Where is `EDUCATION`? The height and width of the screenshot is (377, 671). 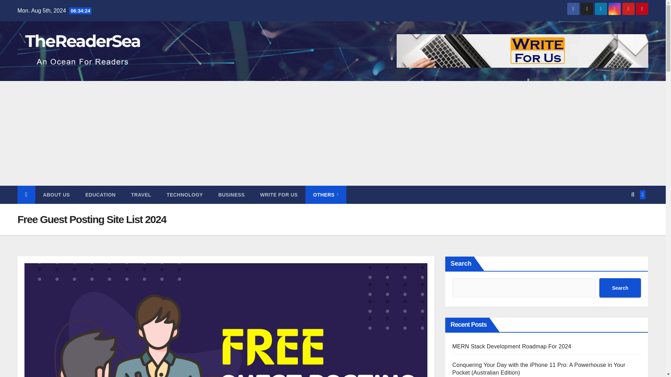
EDUCATION is located at coordinates (101, 195).